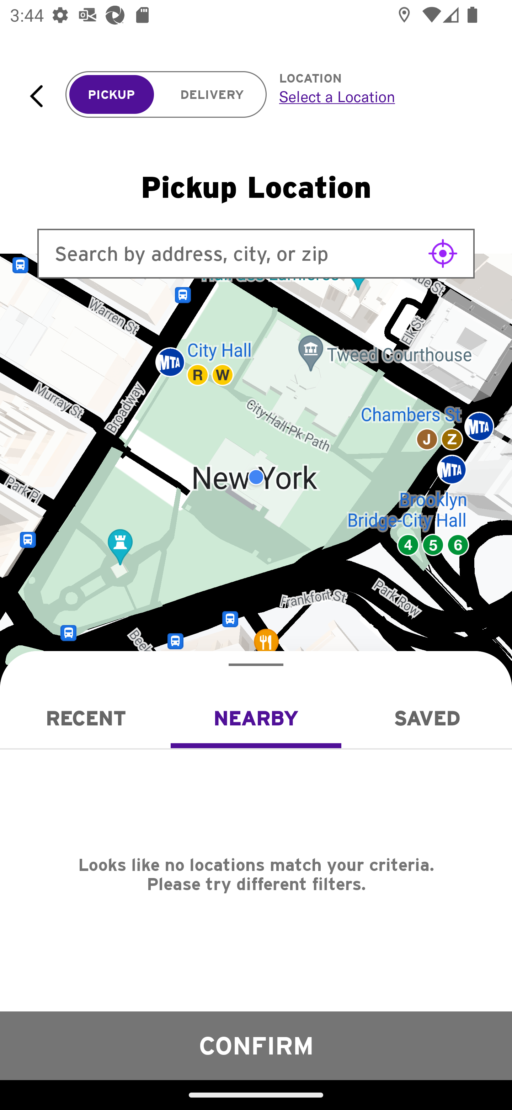 The image size is (512, 1110). Describe the element at coordinates (256, 477) in the screenshot. I see `Google Map` at that location.